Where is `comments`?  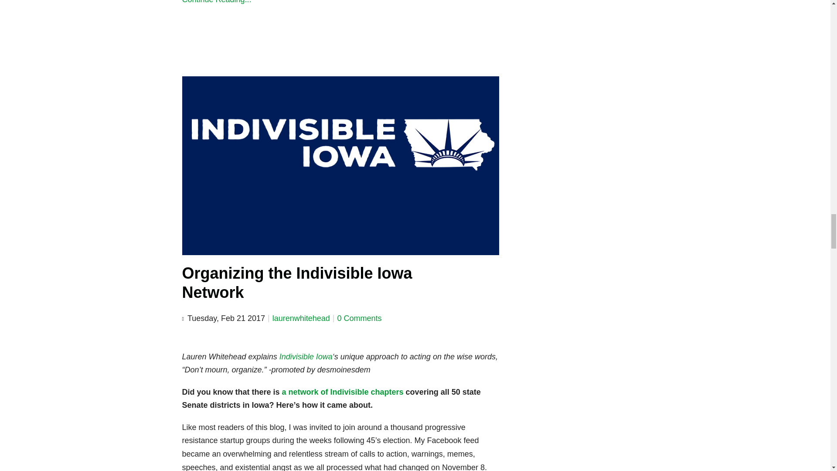 comments is located at coordinates (359, 318).